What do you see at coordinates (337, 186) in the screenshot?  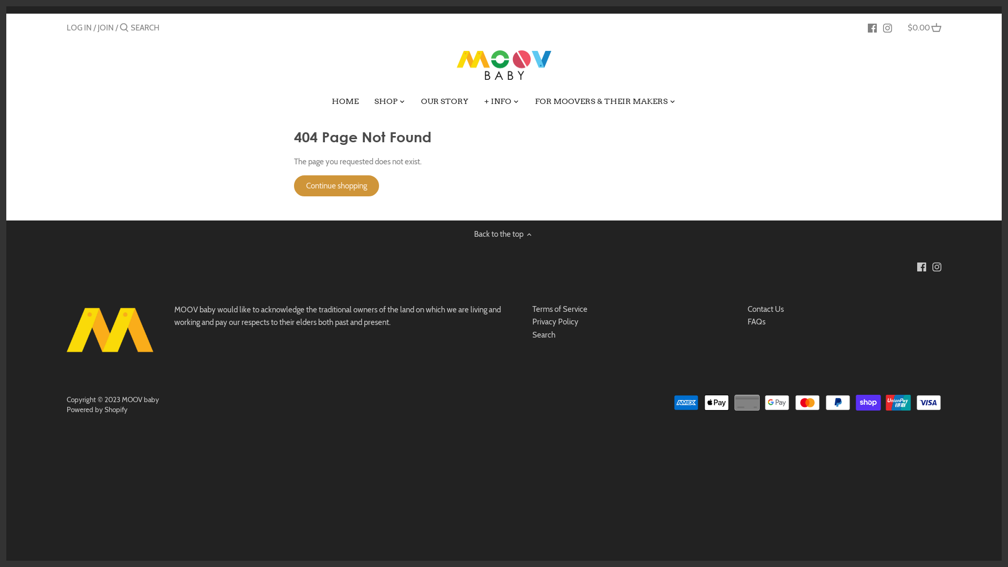 I see `Continue shopping` at bounding box center [337, 186].